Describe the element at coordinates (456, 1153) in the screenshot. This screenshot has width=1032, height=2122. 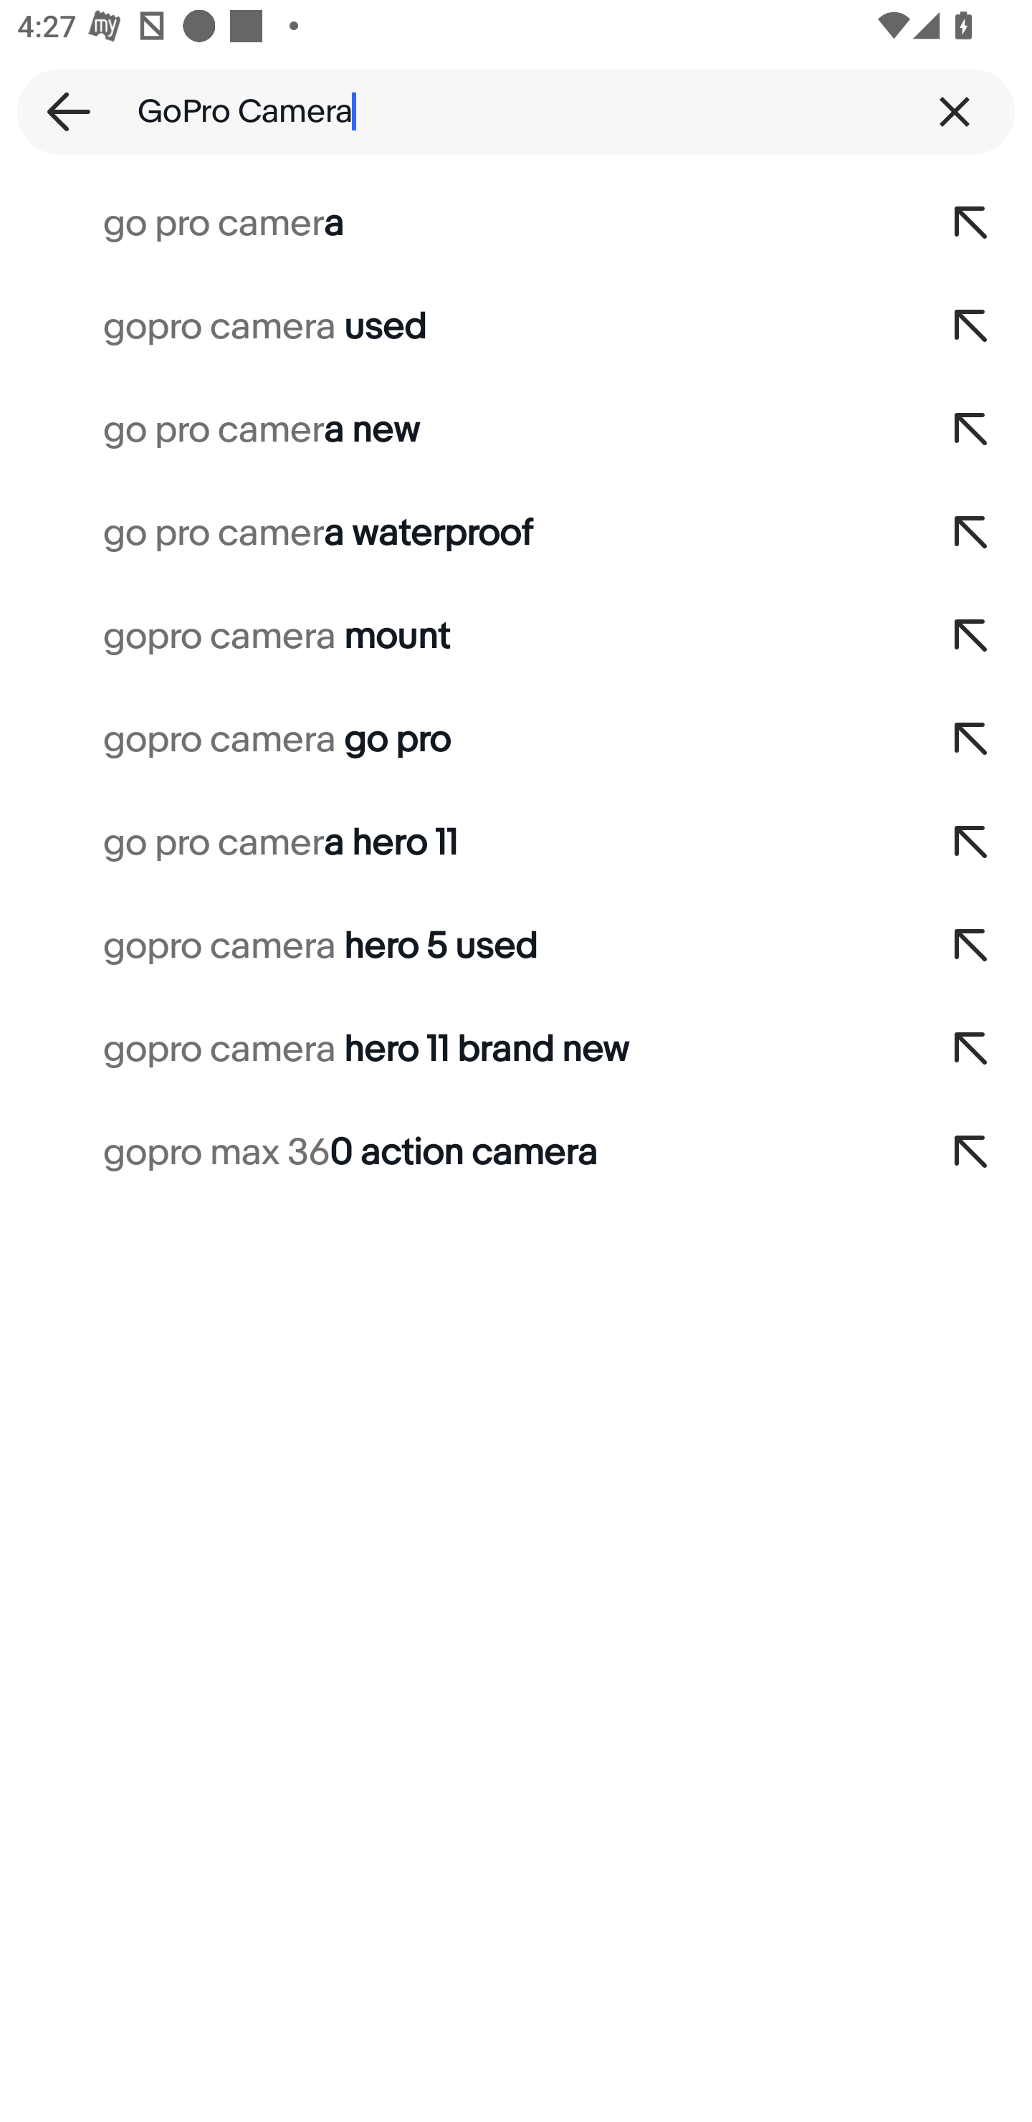
I see `gopro max 360 action camera` at that location.